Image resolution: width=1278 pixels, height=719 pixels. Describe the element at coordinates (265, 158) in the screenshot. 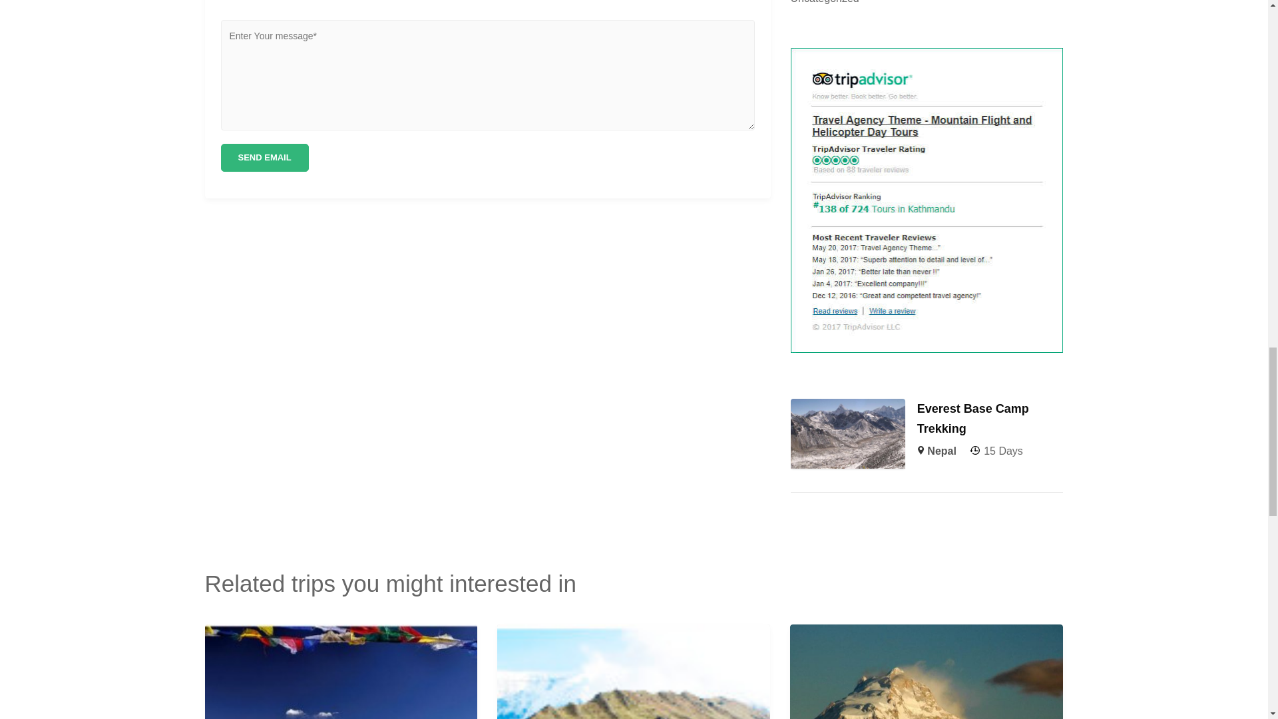

I see `Send Email` at that location.